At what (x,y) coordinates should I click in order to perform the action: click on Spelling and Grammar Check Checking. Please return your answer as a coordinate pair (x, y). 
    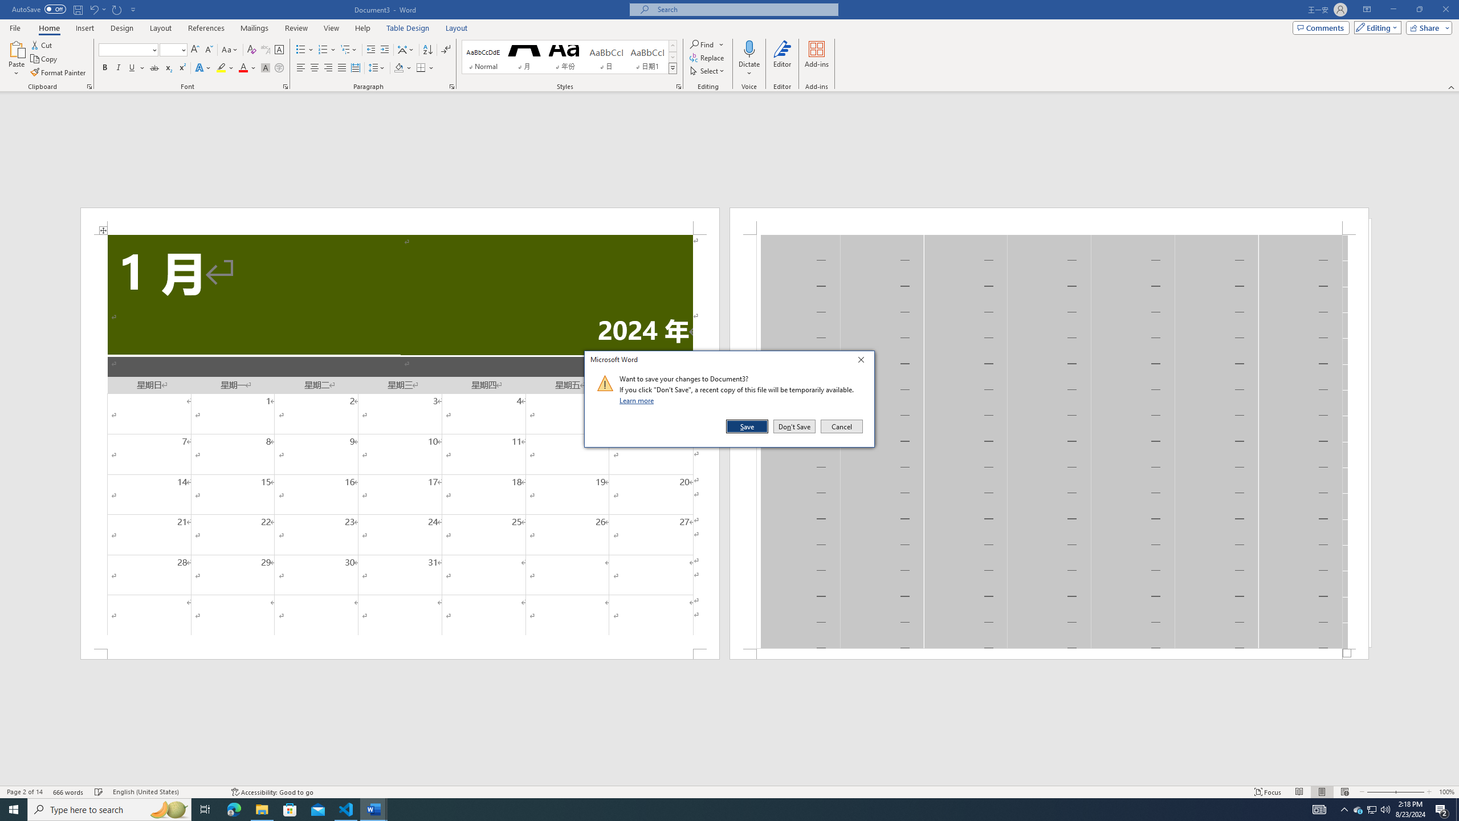
    Looking at the image, I should click on (99, 792).